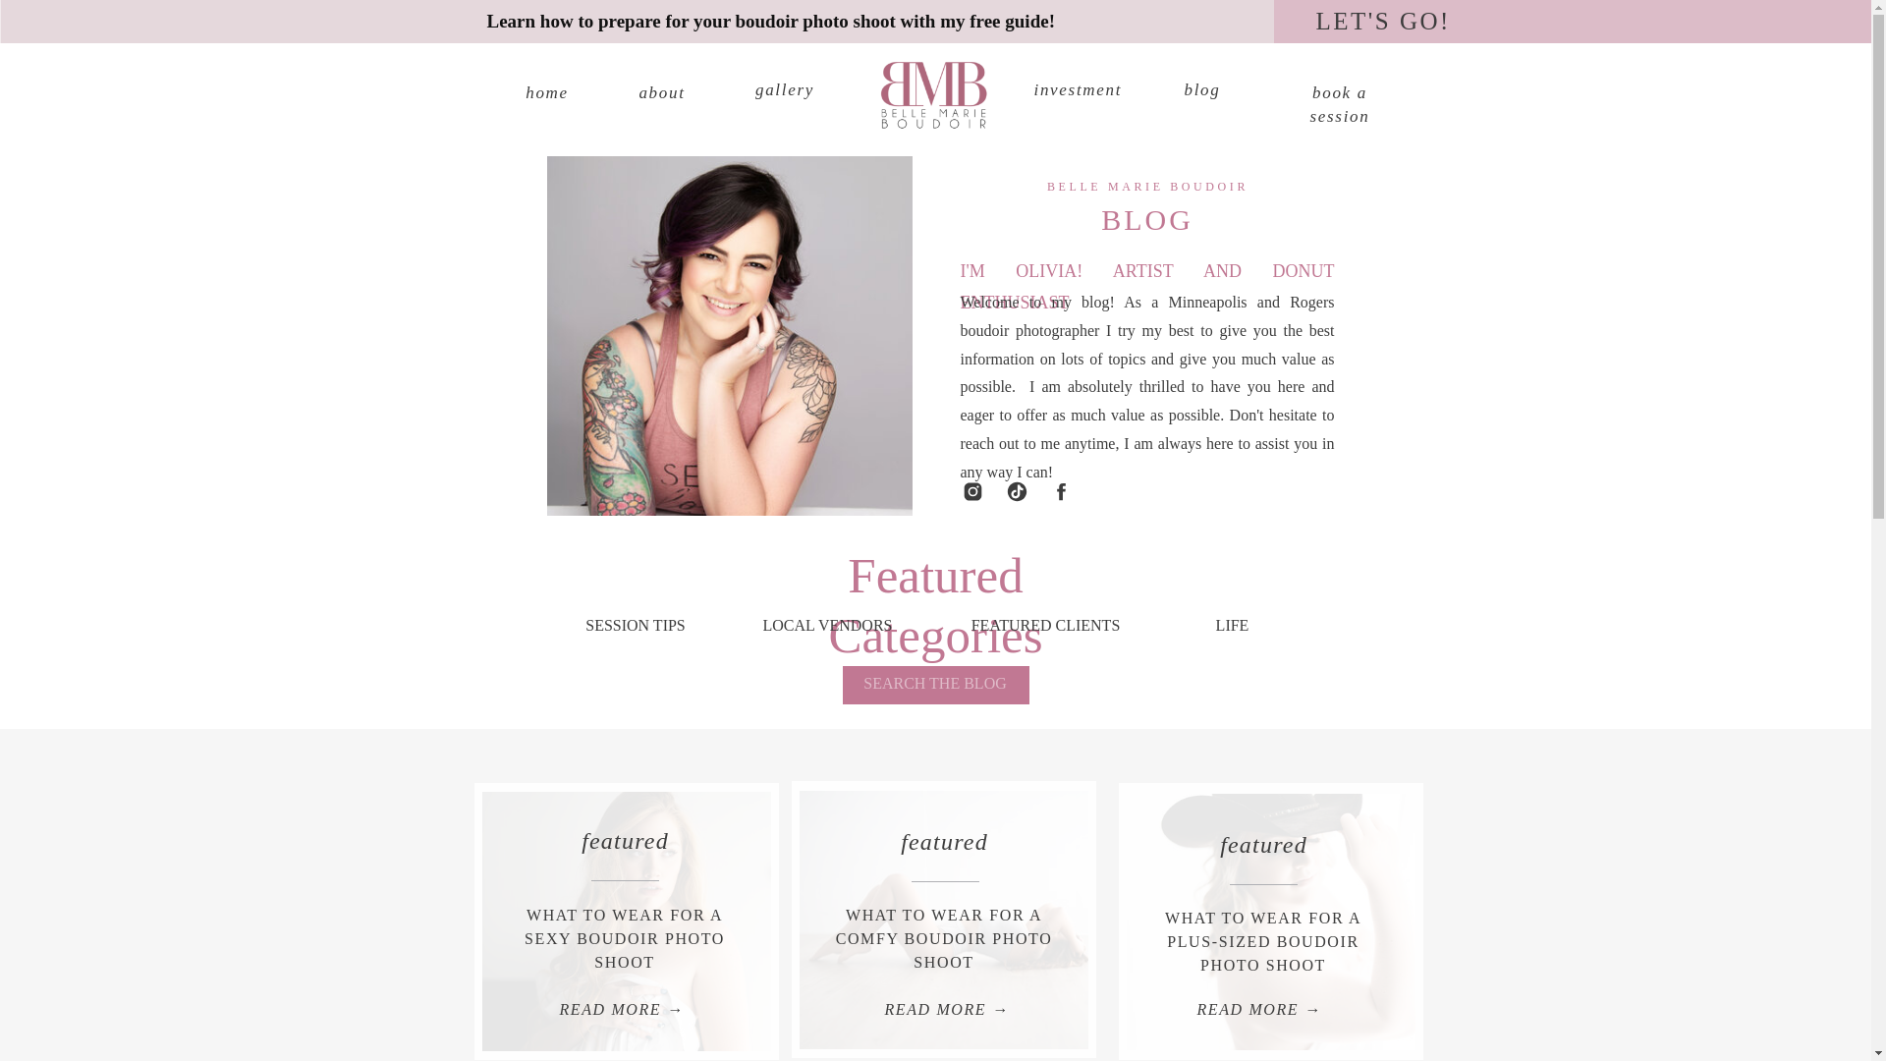 The image size is (1886, 1061). What do you see at coordinates (1202, 89) in the screenshot?
I see `blog` at bounding box center [1202, 89].